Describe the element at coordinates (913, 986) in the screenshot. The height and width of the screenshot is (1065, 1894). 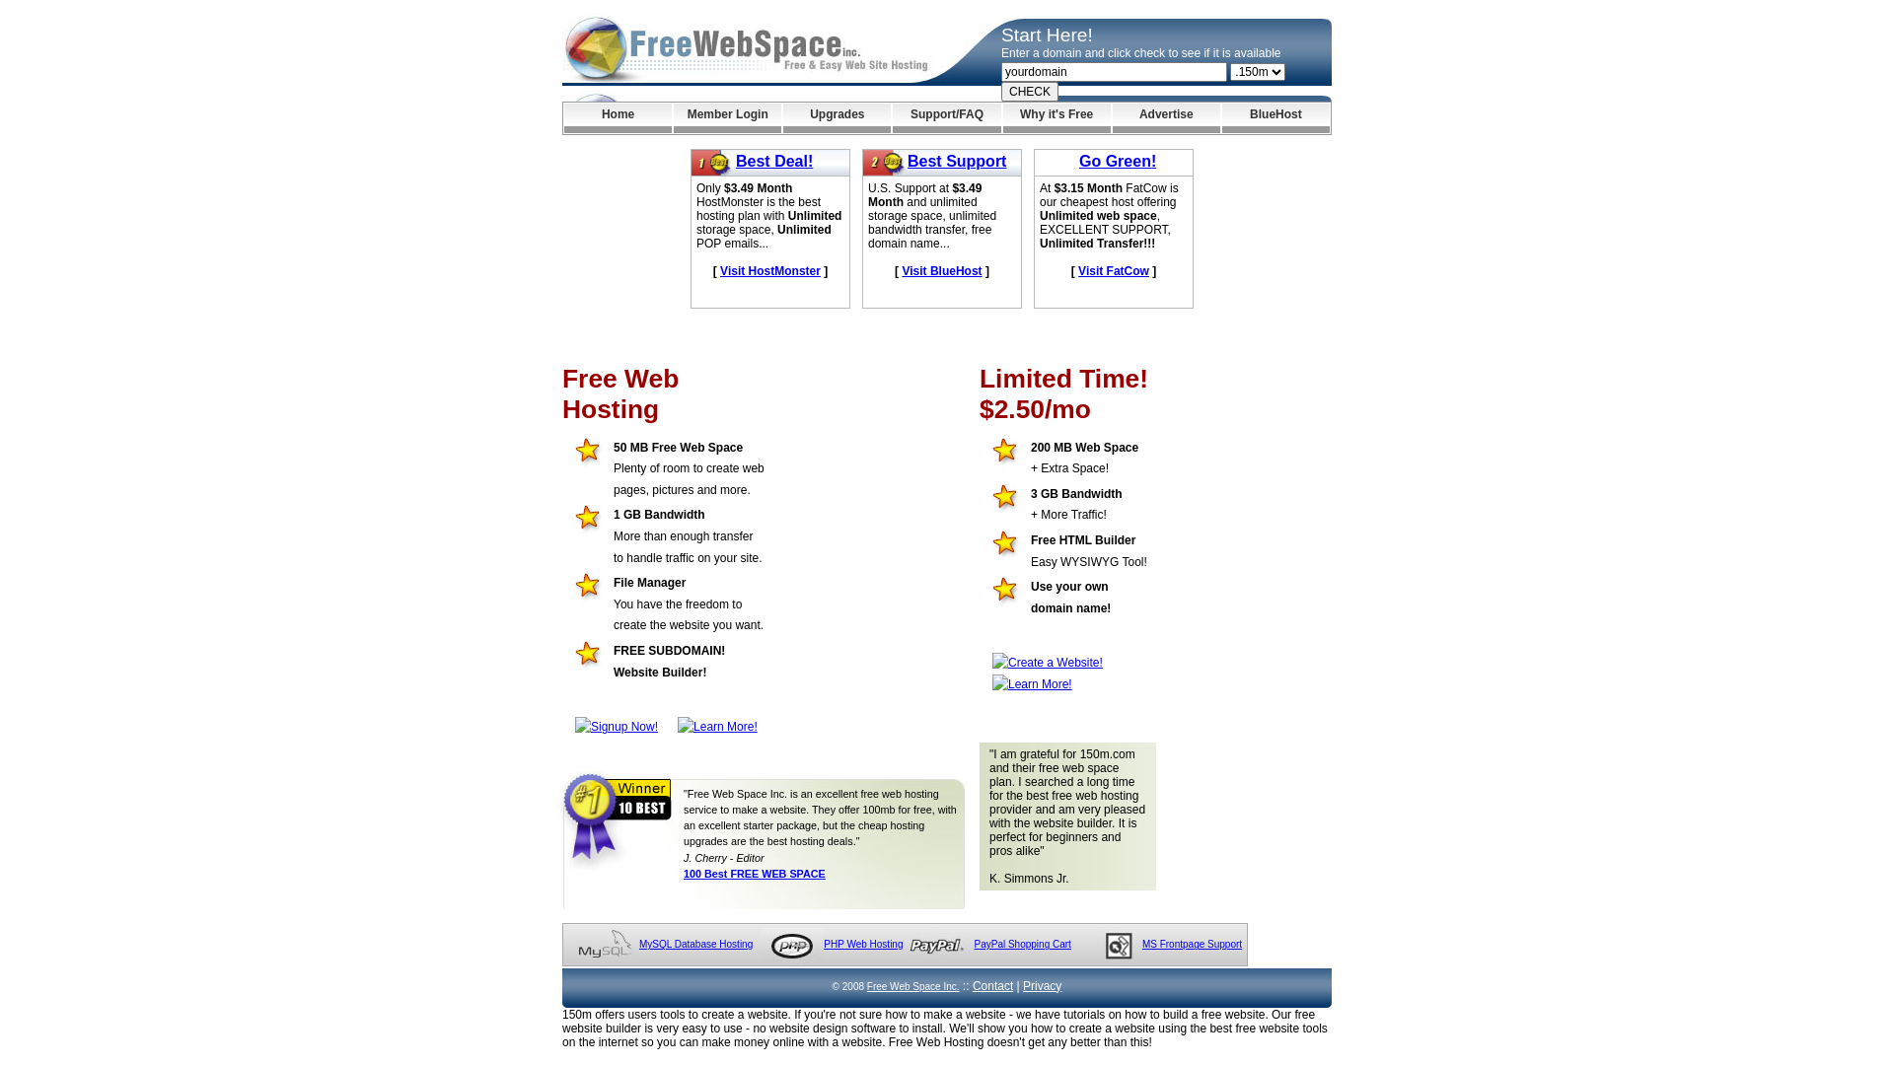
I see `Free Web Space Inc.` at that location.